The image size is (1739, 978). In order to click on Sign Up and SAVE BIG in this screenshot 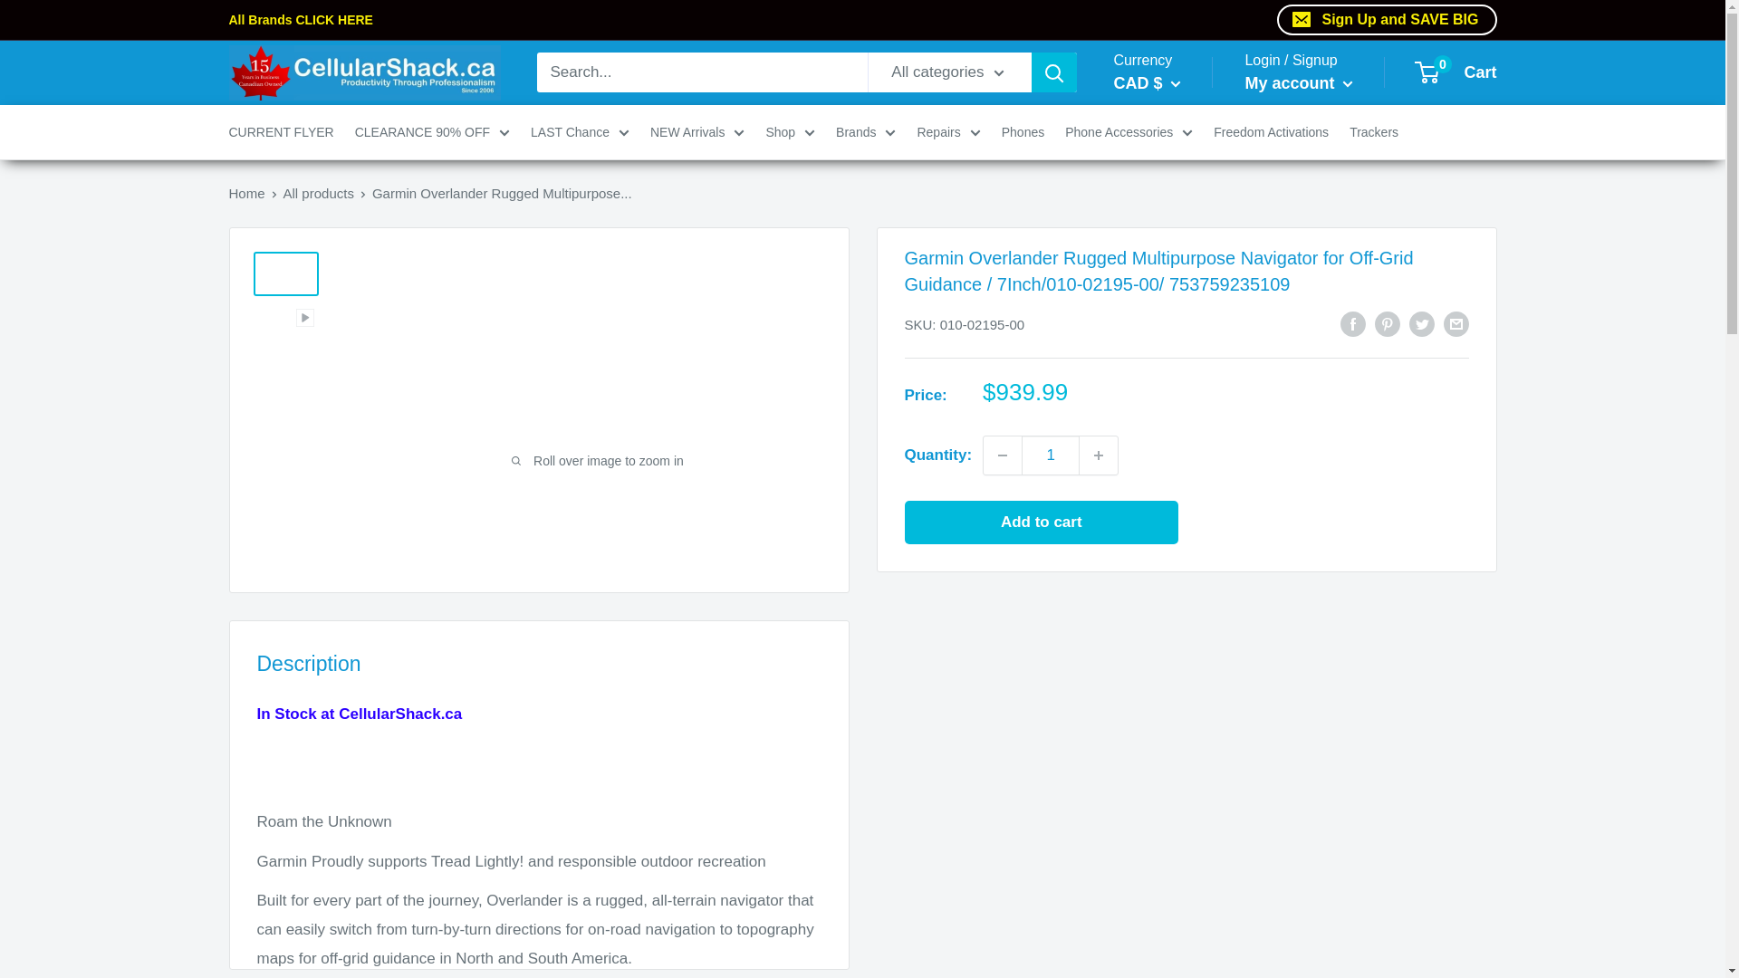, I will do `click(1386, 20)`.